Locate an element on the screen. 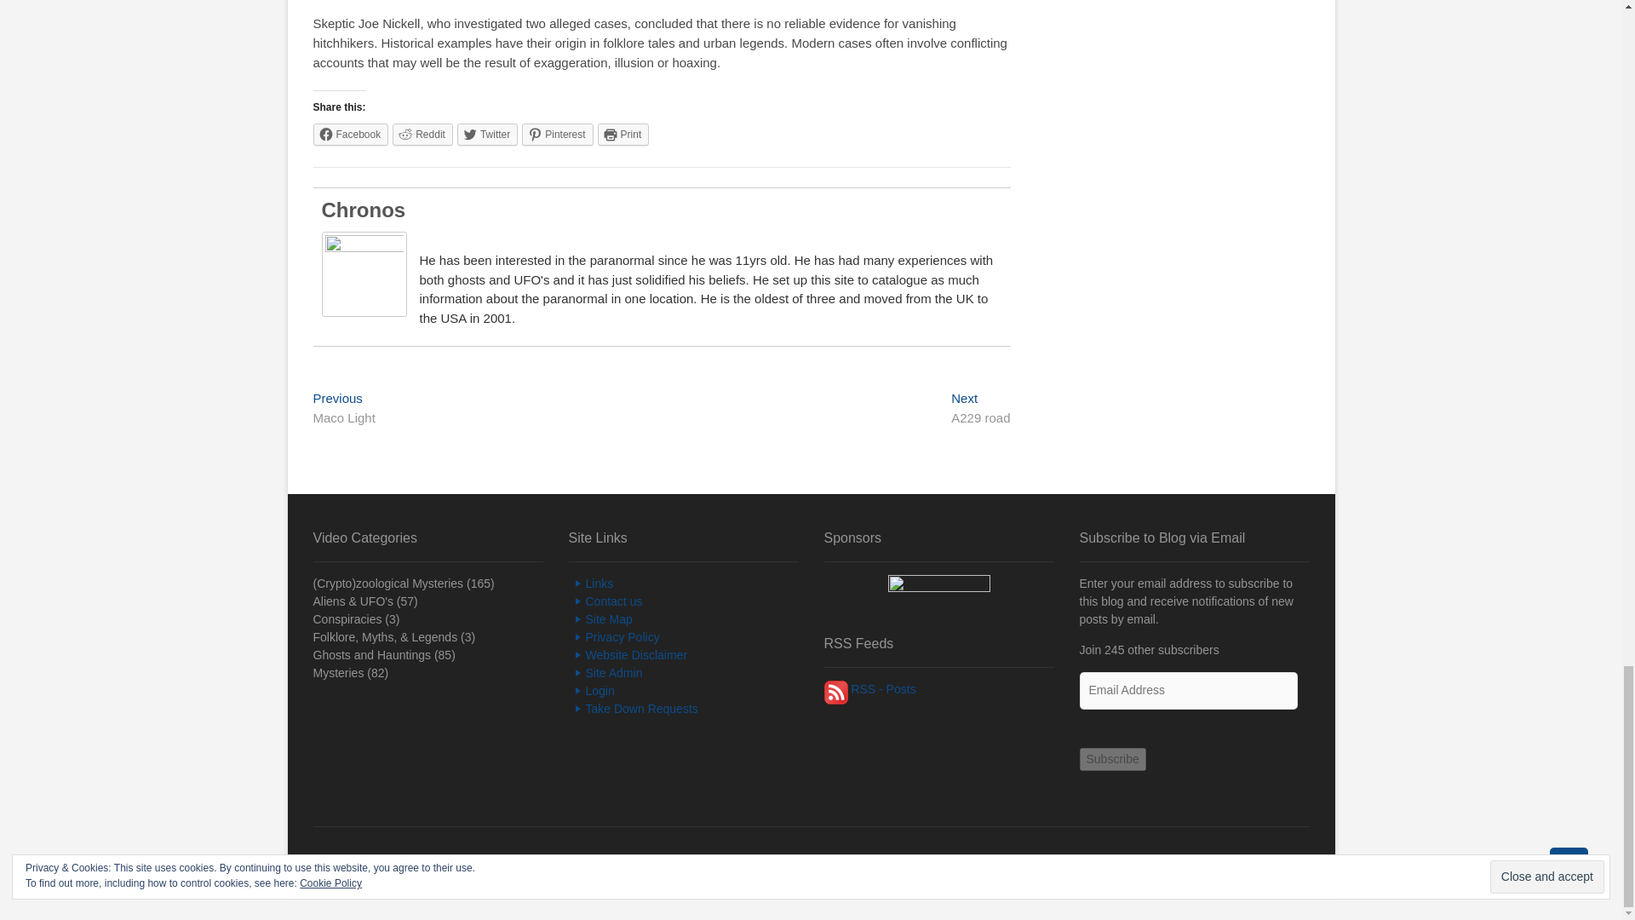 This screenshot has width=1635, height=920. All posts by Chronos is located at coordinates (364, 210).